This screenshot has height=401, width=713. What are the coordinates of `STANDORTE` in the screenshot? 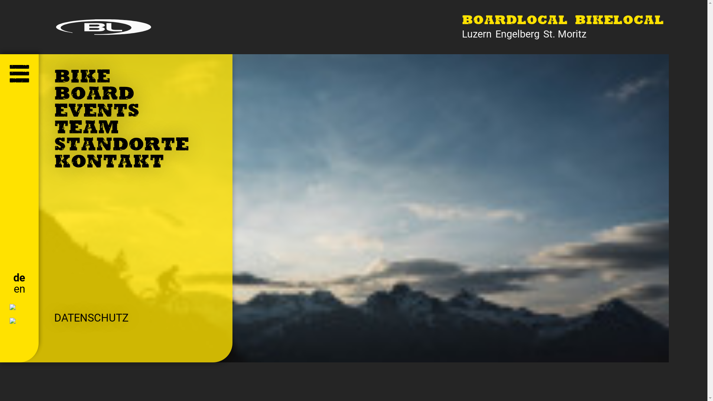 It's located at (121, 146).